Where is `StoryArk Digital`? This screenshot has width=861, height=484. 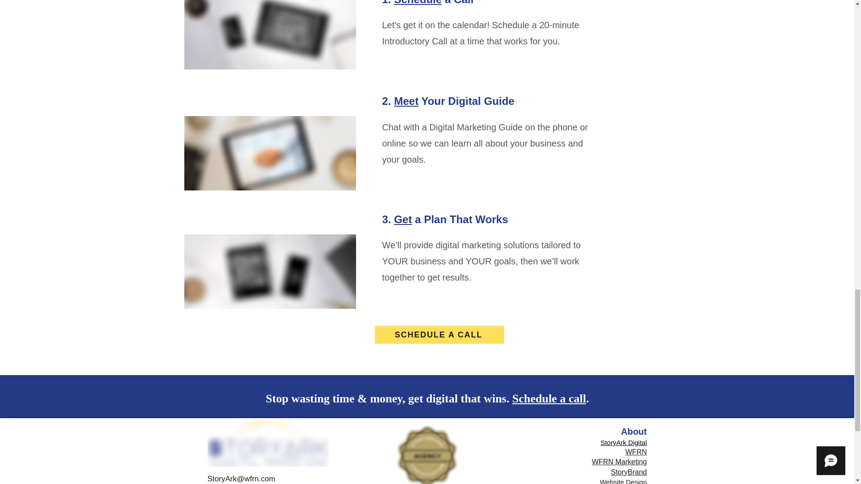 StoryArk Digital is located at coordinates (623, 442).